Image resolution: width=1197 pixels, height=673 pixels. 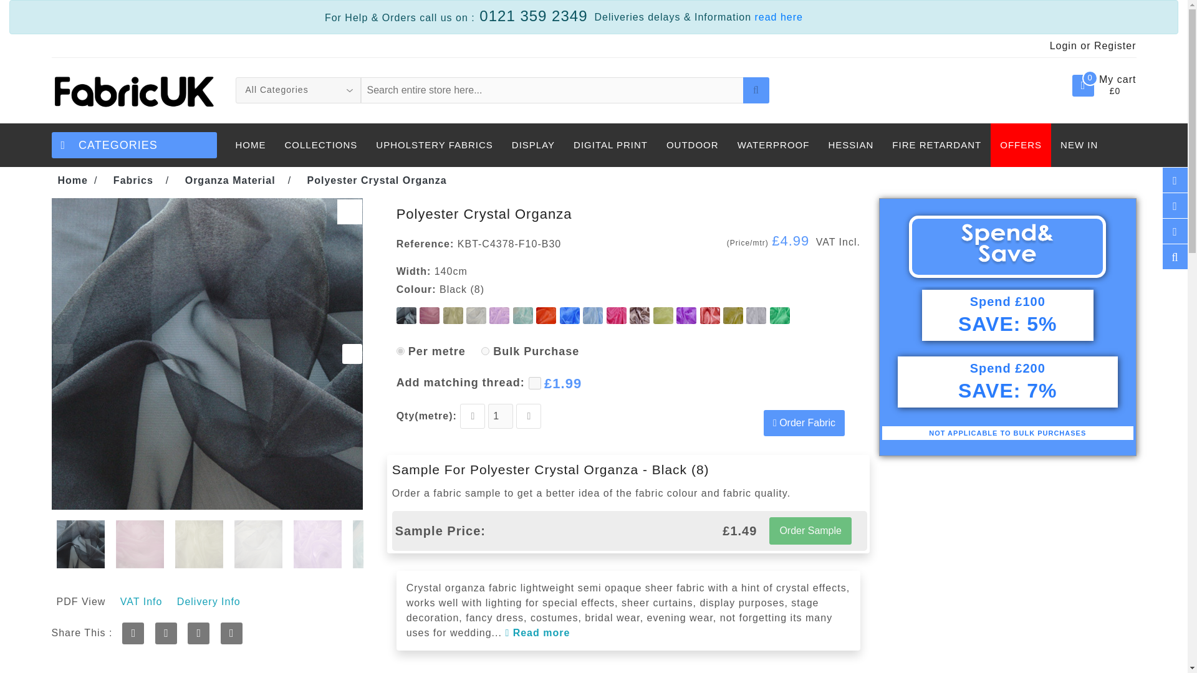 What do you see at coordinates (400, 351) in the screenshot?
I see `no` at bounding box center [400, 351].